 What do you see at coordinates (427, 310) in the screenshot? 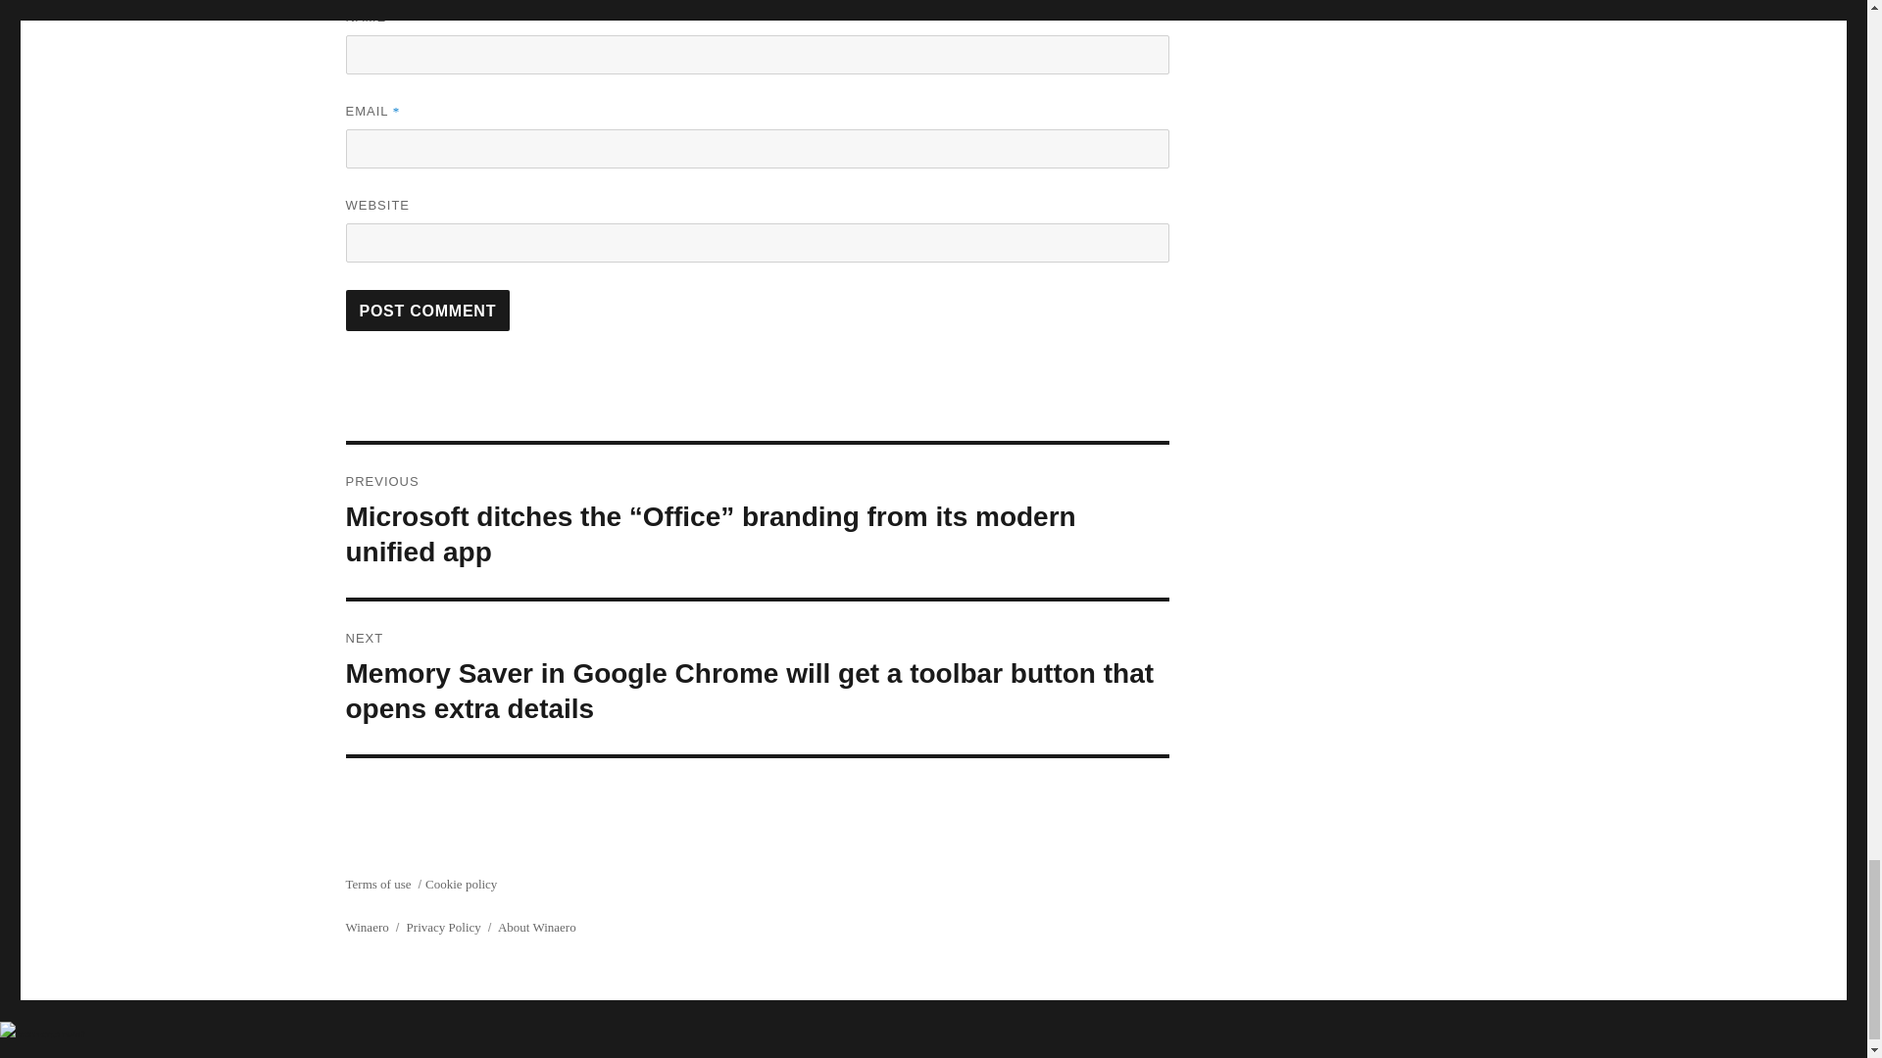
I see `Post Comment` at bounding box center [427, 310].